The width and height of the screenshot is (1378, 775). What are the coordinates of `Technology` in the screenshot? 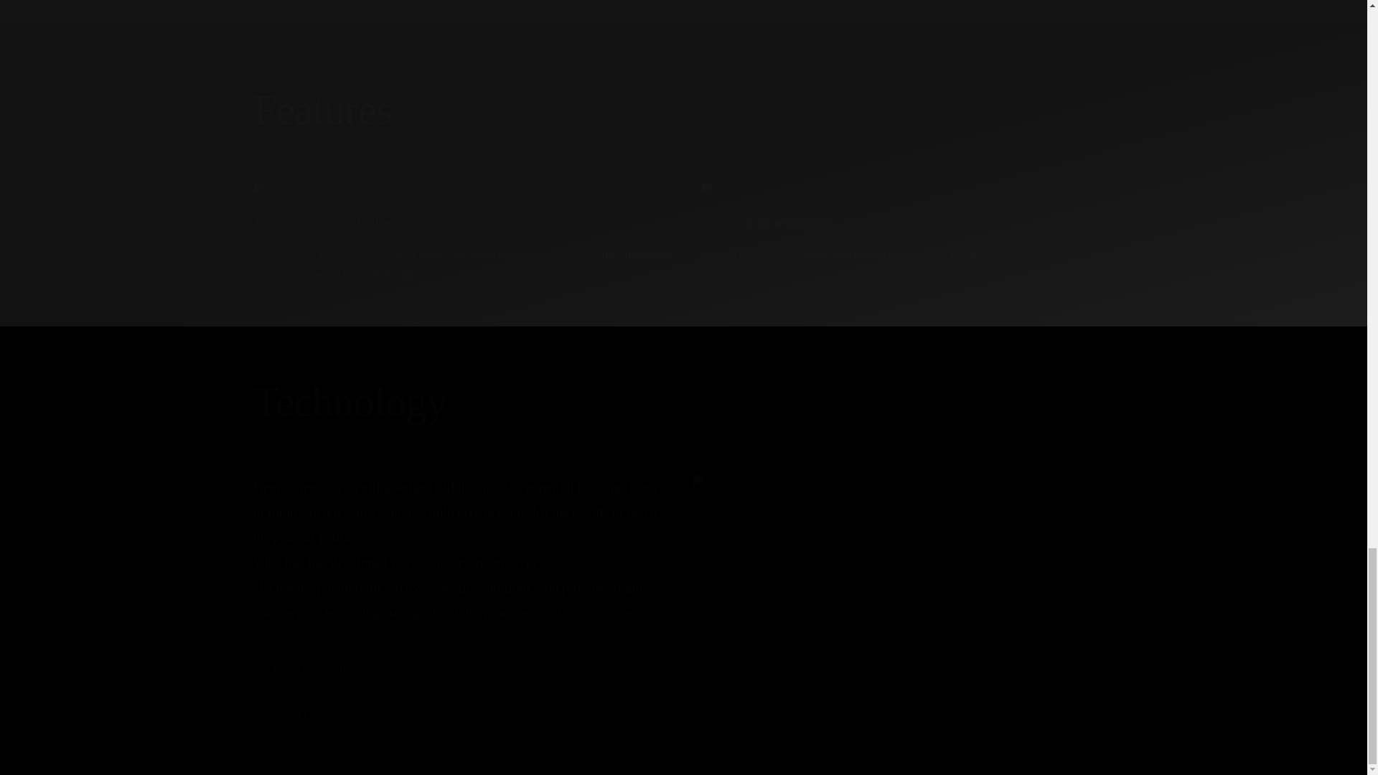 It's located at (683, 402).